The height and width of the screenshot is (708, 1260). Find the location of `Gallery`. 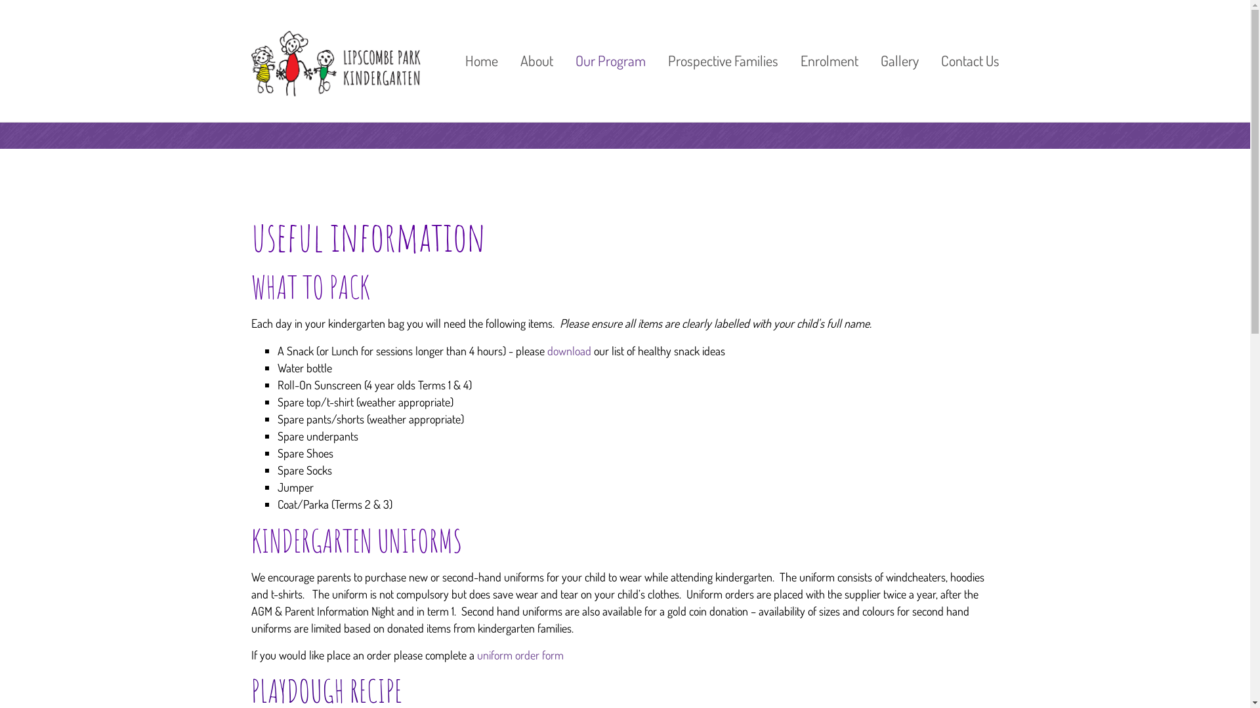

Gallery is located at coordinates (899, 60).